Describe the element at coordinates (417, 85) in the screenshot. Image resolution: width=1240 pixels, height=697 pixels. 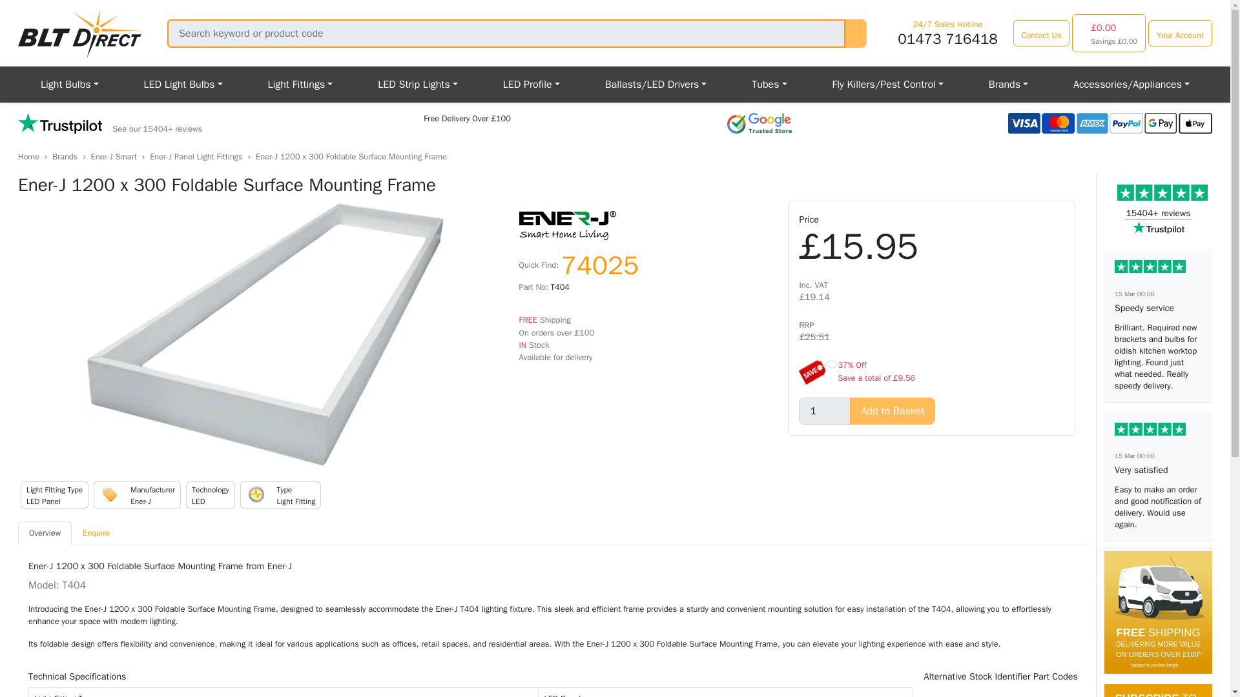
I see `LED Strip Lights` at that location.